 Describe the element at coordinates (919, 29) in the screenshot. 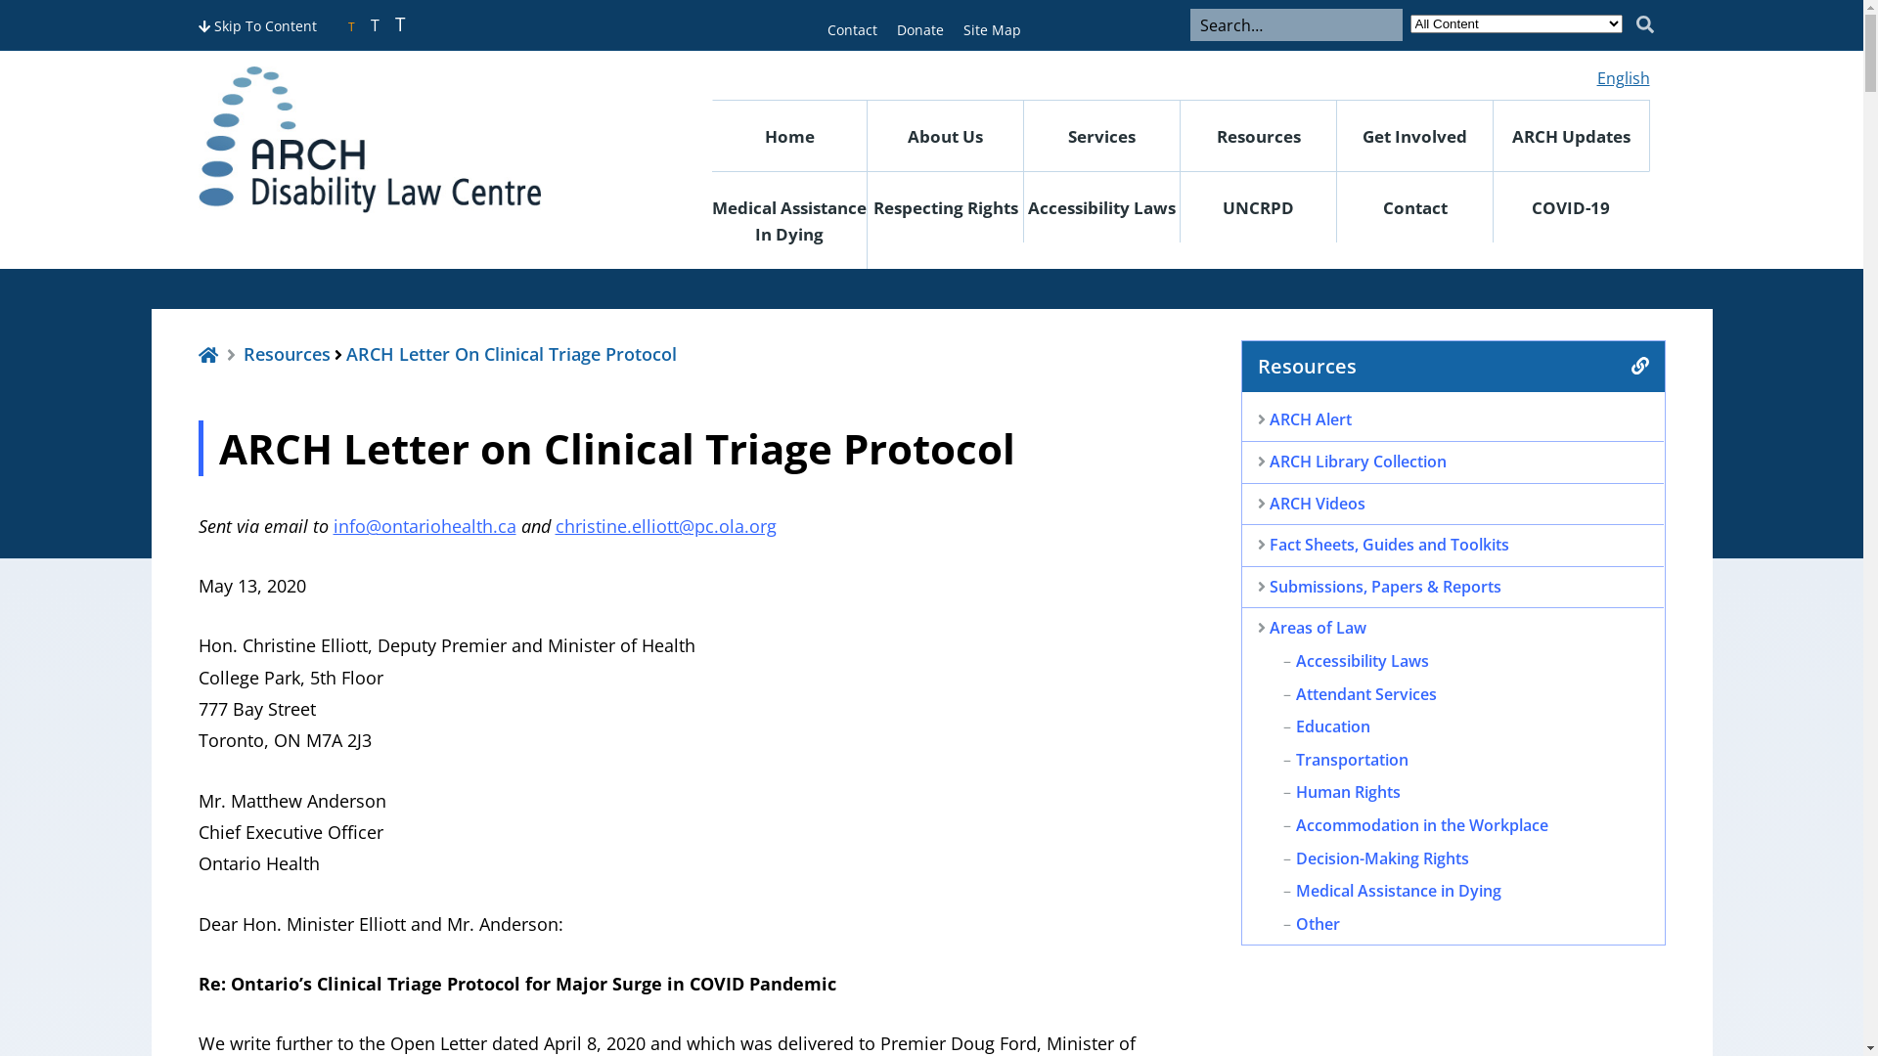

I see `Donate` at that location.